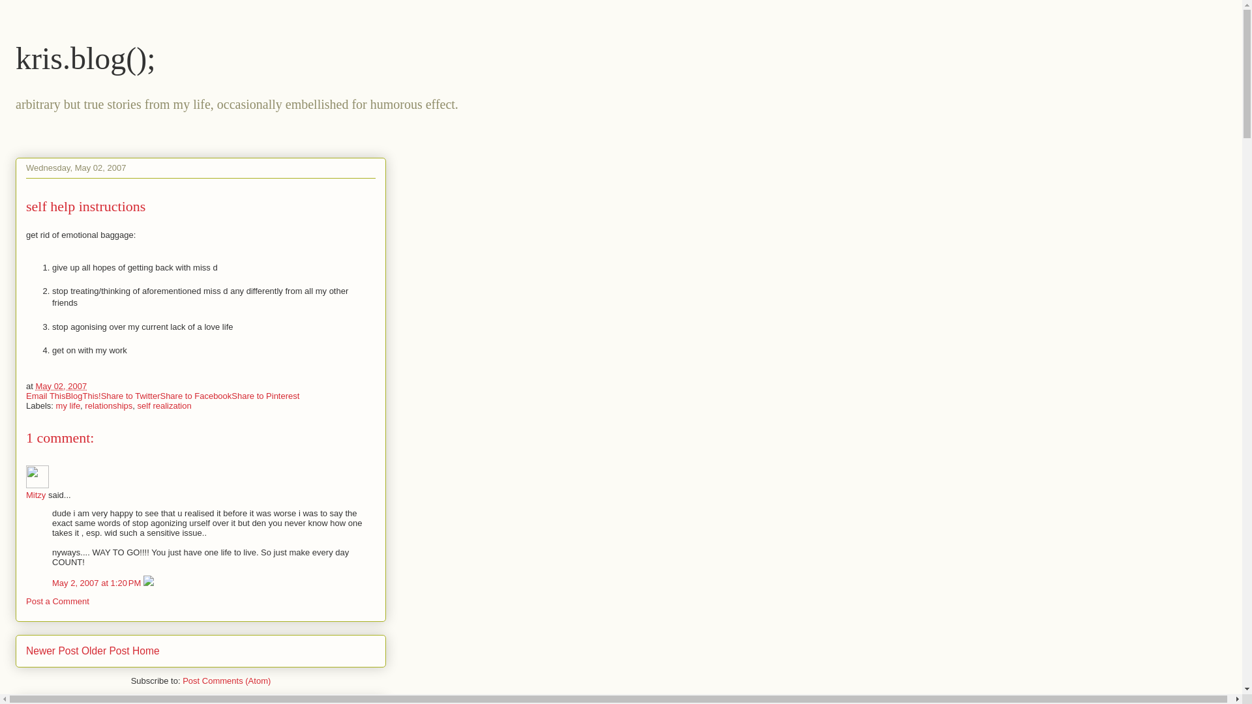 This screenshot has width=1252, height=704. I want to click on Mitzy, so click(37, 477).